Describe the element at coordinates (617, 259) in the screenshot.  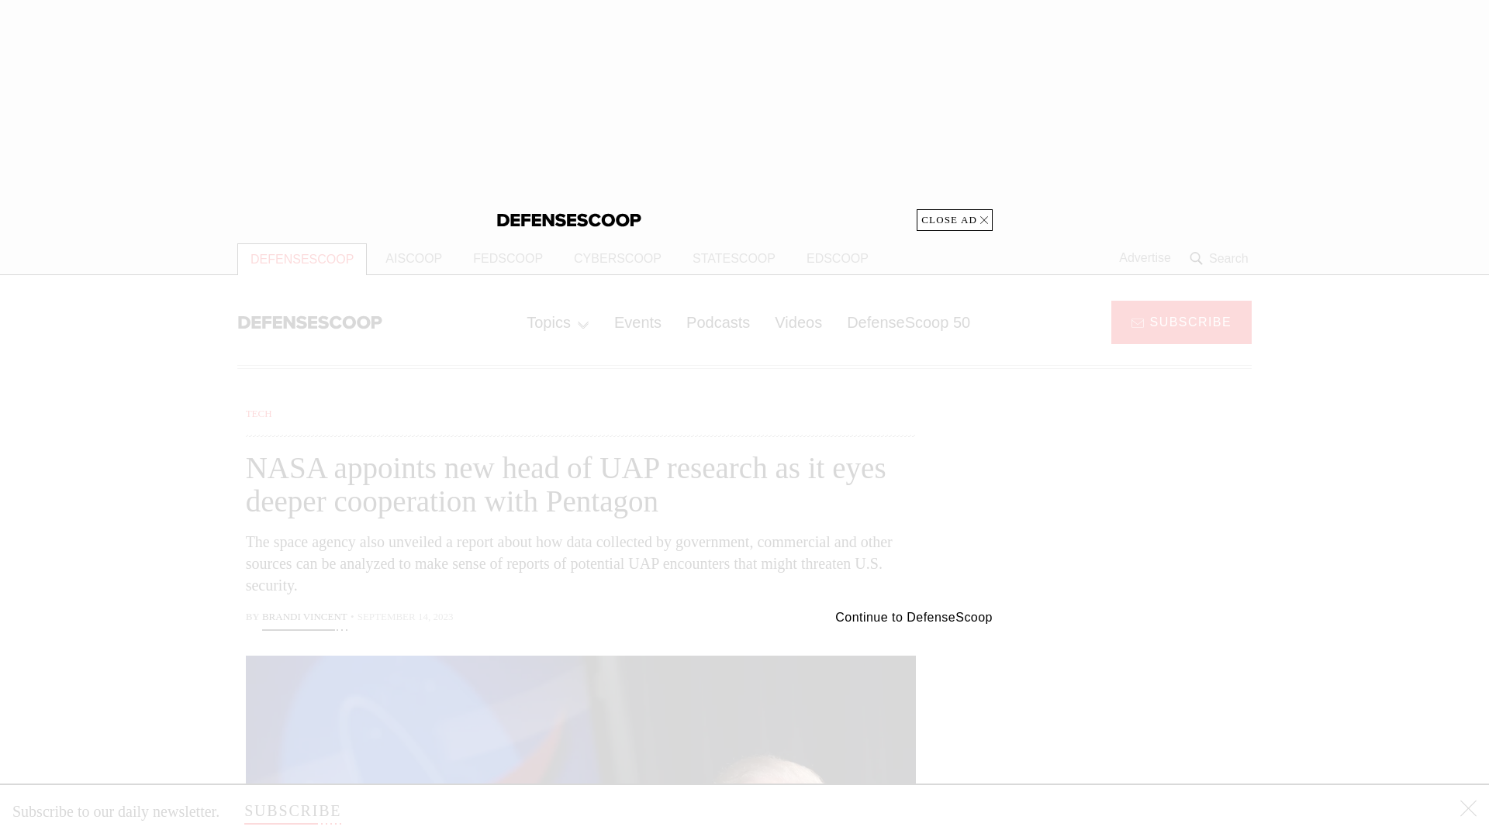
I see `CYBERSCOOP` at that location.